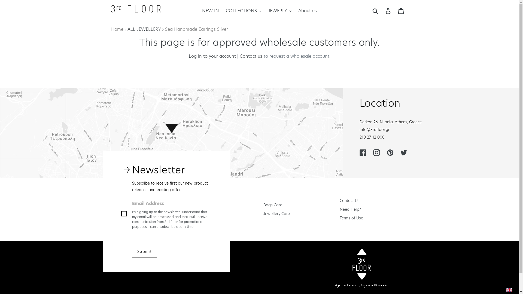  I want to click on 3rd Floor Twitter link, so click(404, 152).